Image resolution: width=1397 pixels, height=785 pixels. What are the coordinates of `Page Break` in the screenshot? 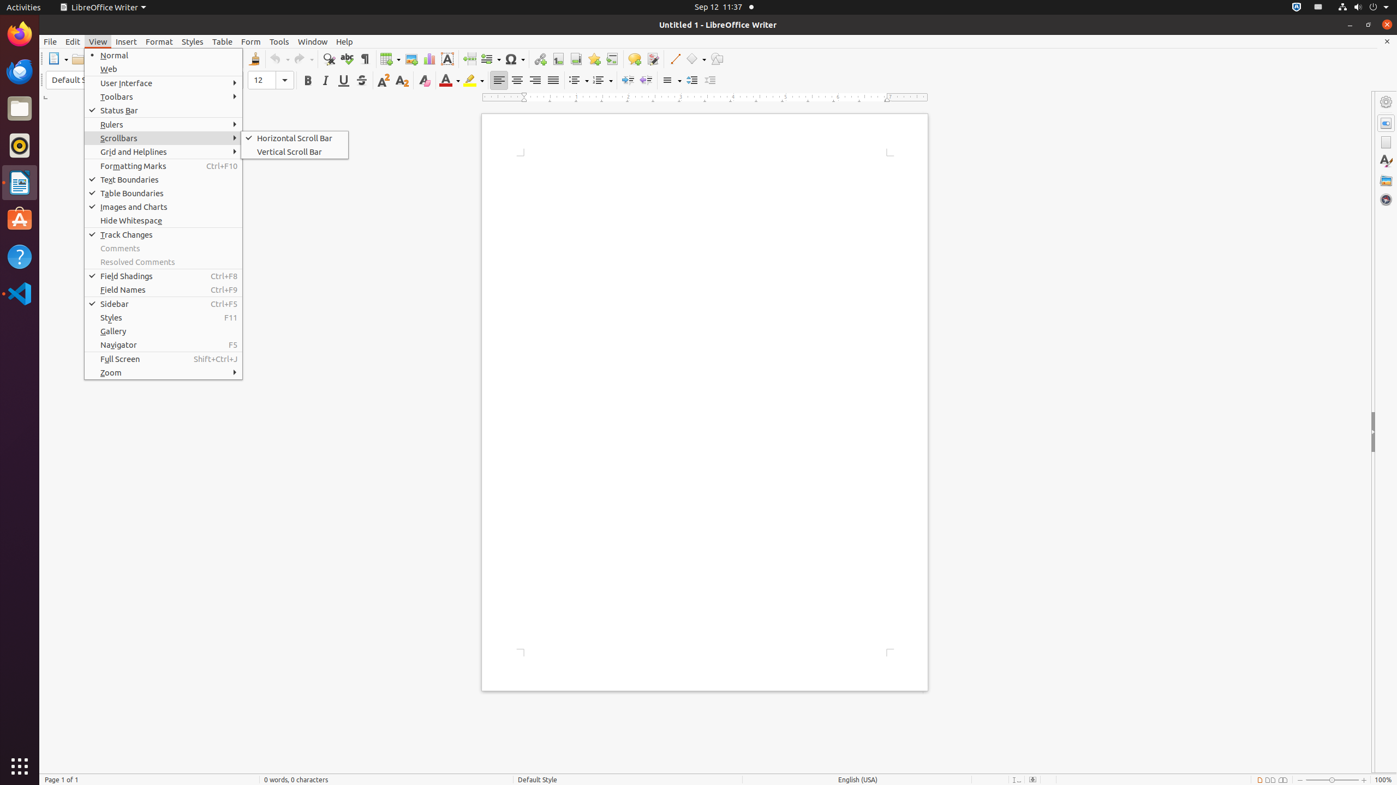 It's located at (469, 59).